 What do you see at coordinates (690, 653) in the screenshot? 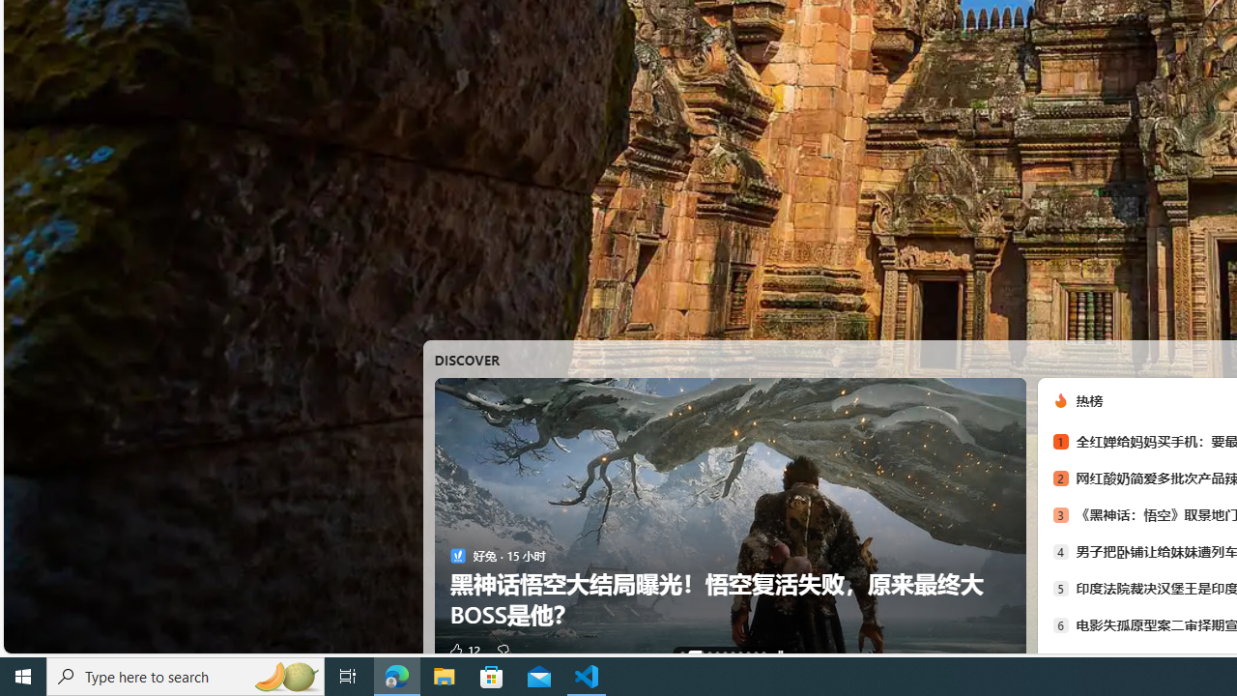
I see `AutomationID: tab-1` at bounding box center [690, 653].